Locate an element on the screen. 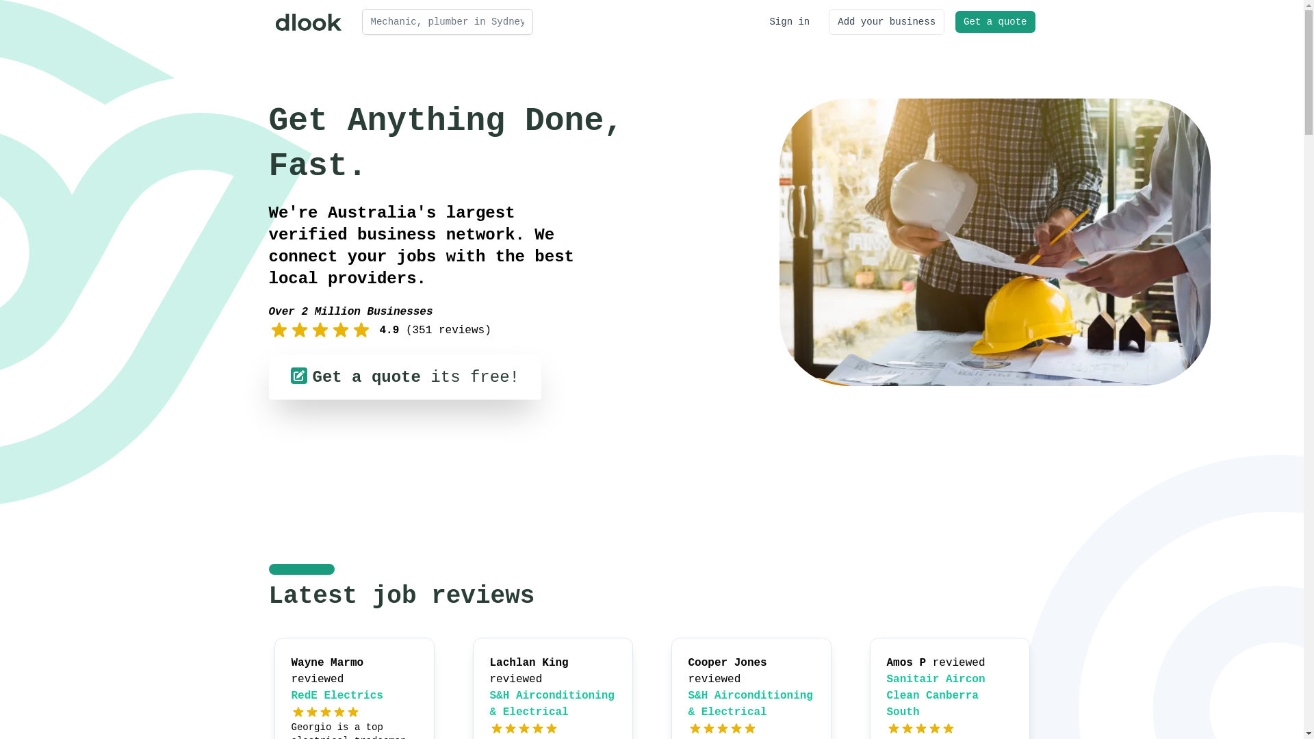 The width and height of the screenshot is (1314, 739). Add your business is located at coordinates (887, 22).